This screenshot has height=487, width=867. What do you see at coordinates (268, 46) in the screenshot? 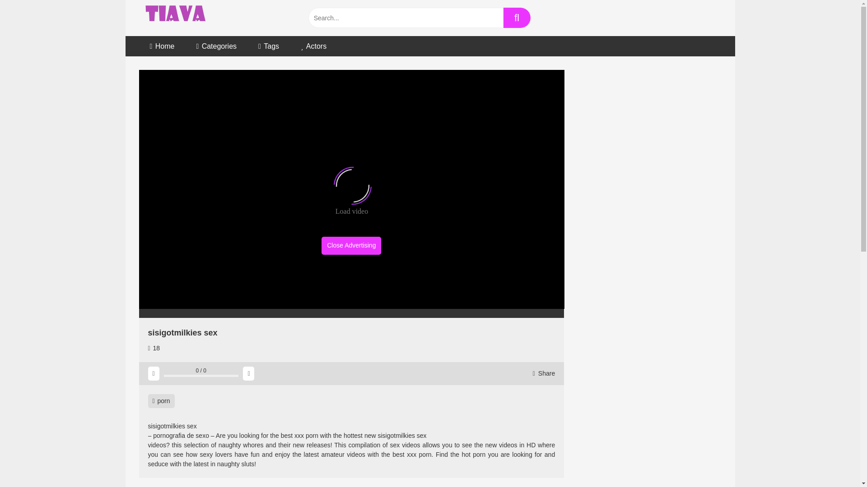
I see `Tags` at bounding box center [268, 46].